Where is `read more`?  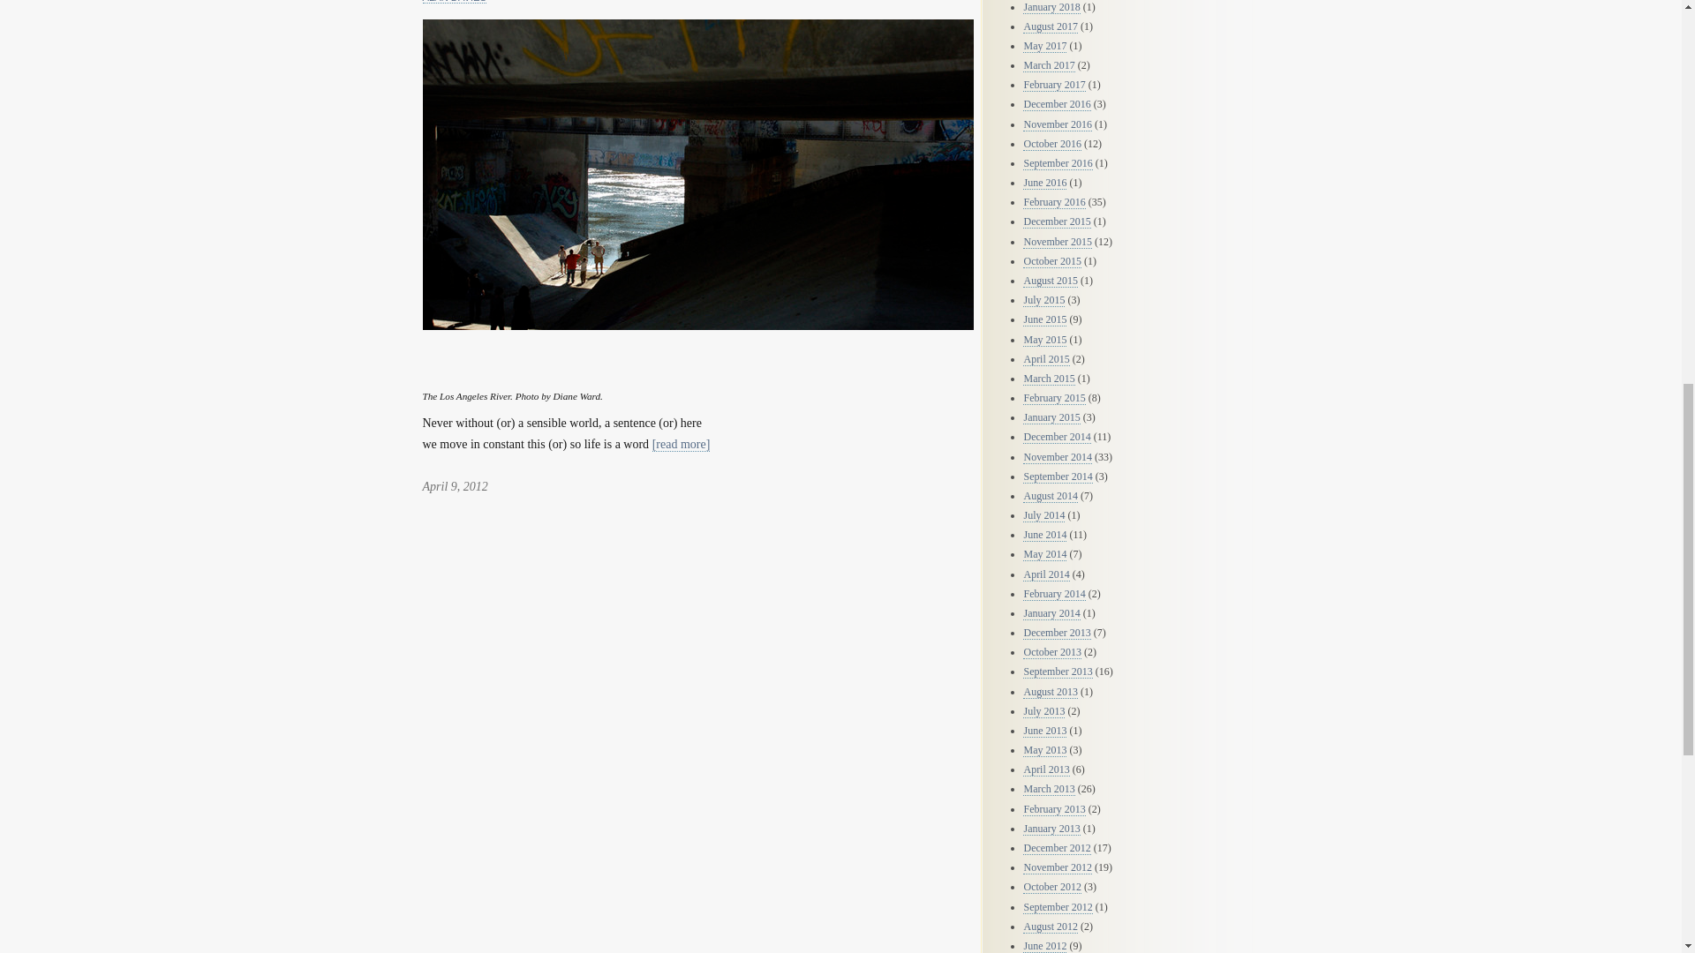
read more is located at coordinates (682, 444).